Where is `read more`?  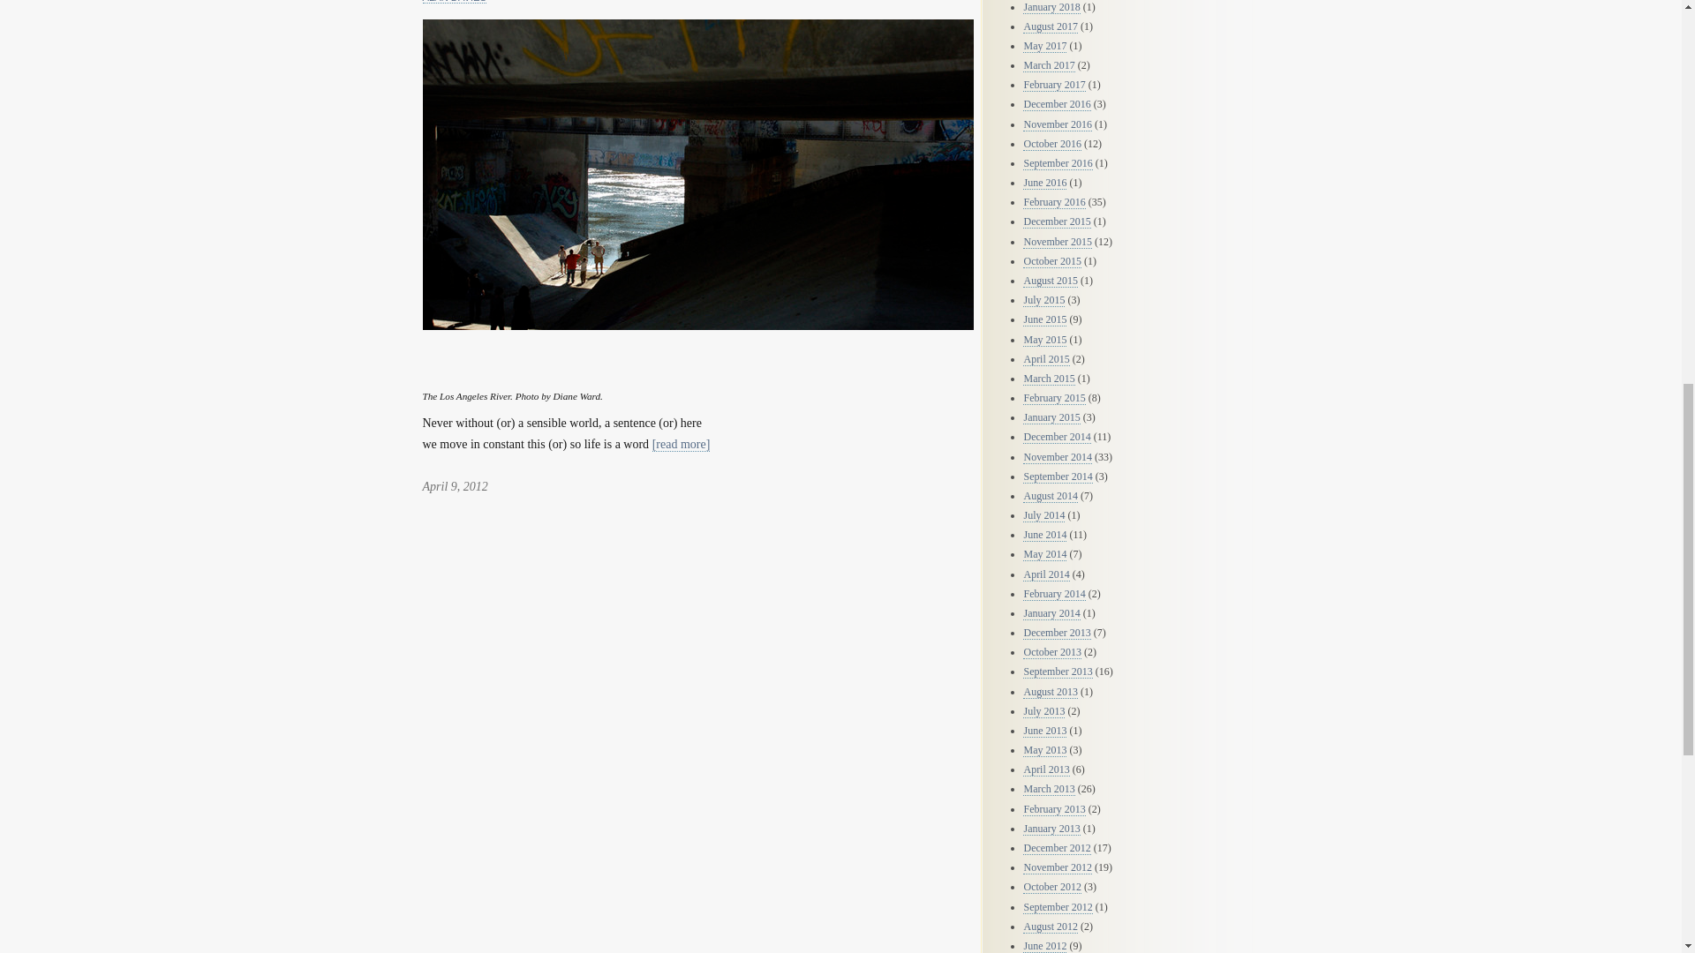
read more is located at coordinates (682, 444).